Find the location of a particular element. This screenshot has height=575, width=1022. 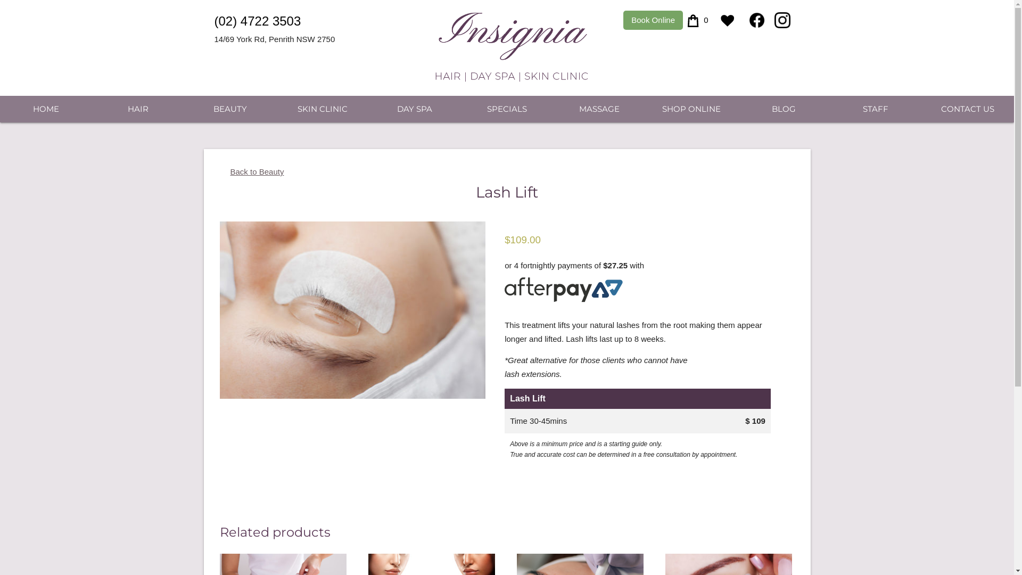

Follow Us On Facebook is located at coordinates (756, 20).